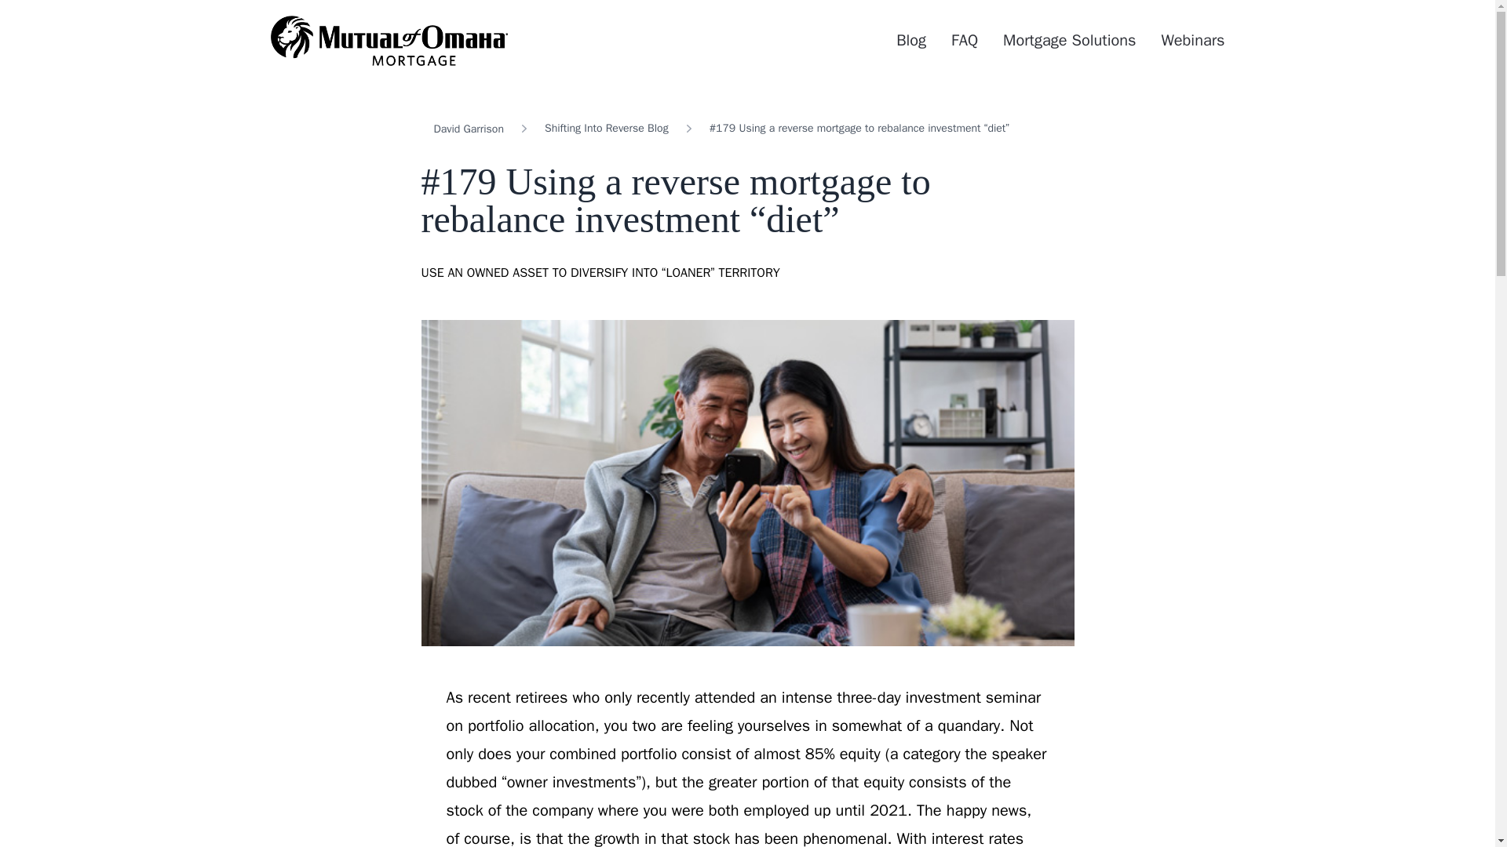 This screenshot has height=847, width=1507. Describe the element at coordinates (964, 39) in the screenshot. I see `FAQ` at that location.